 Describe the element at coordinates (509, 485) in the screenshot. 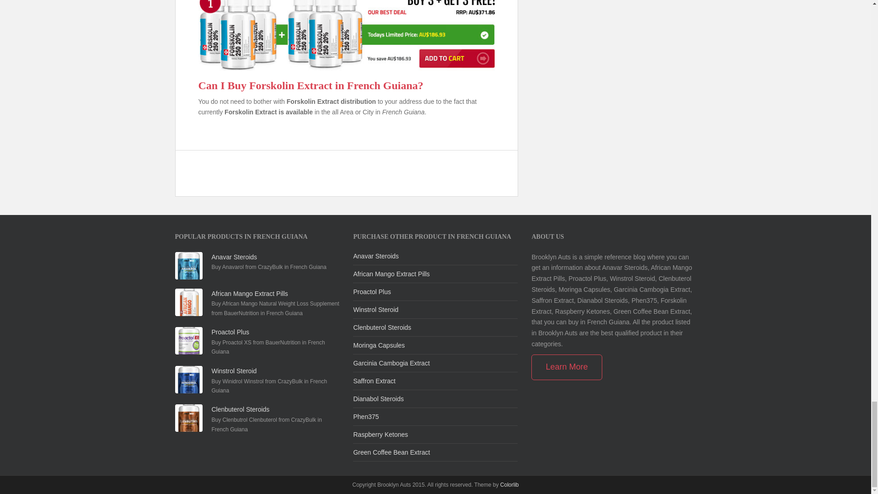

I see `Colorlib` at that location.